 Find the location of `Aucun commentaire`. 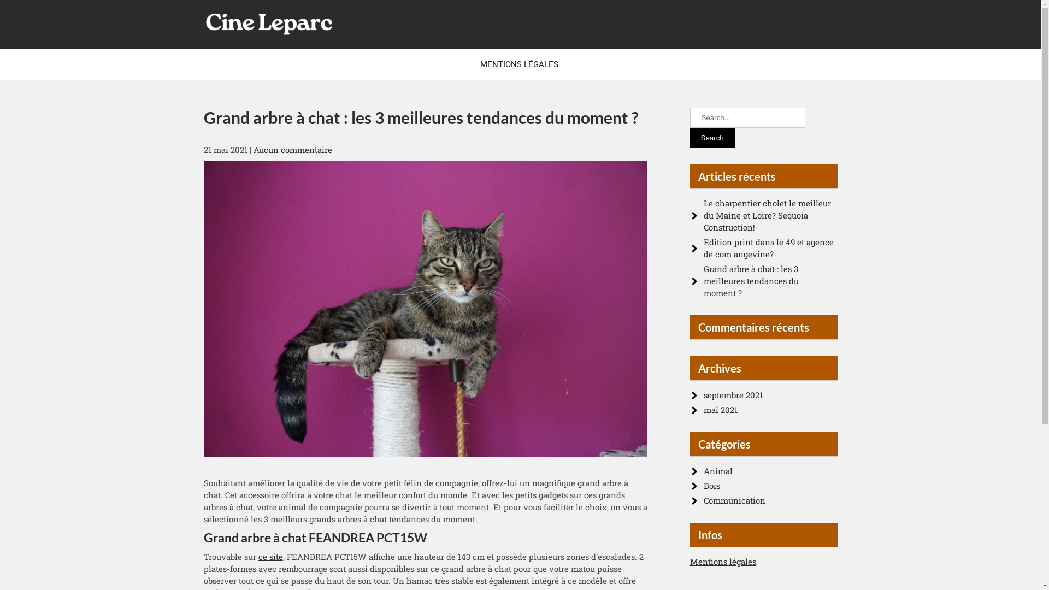

Aucun commentaire is located at coordinates (293, 150).